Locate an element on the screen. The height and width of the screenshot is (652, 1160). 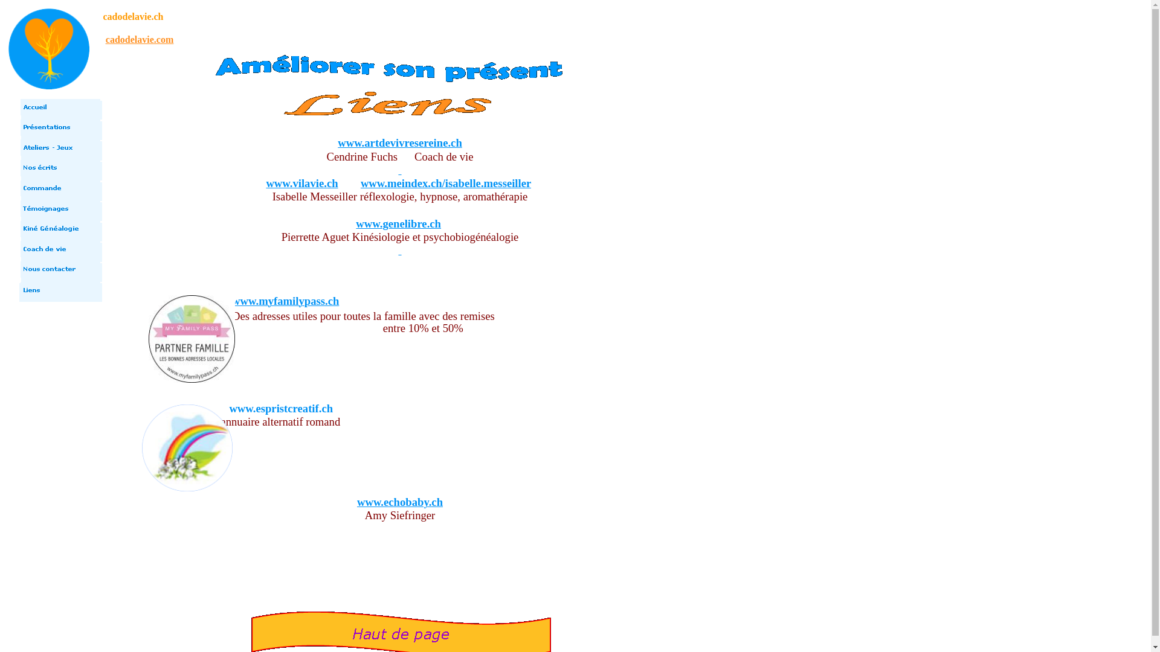
www.echobaby.ch is located at coordinates (400, 503).